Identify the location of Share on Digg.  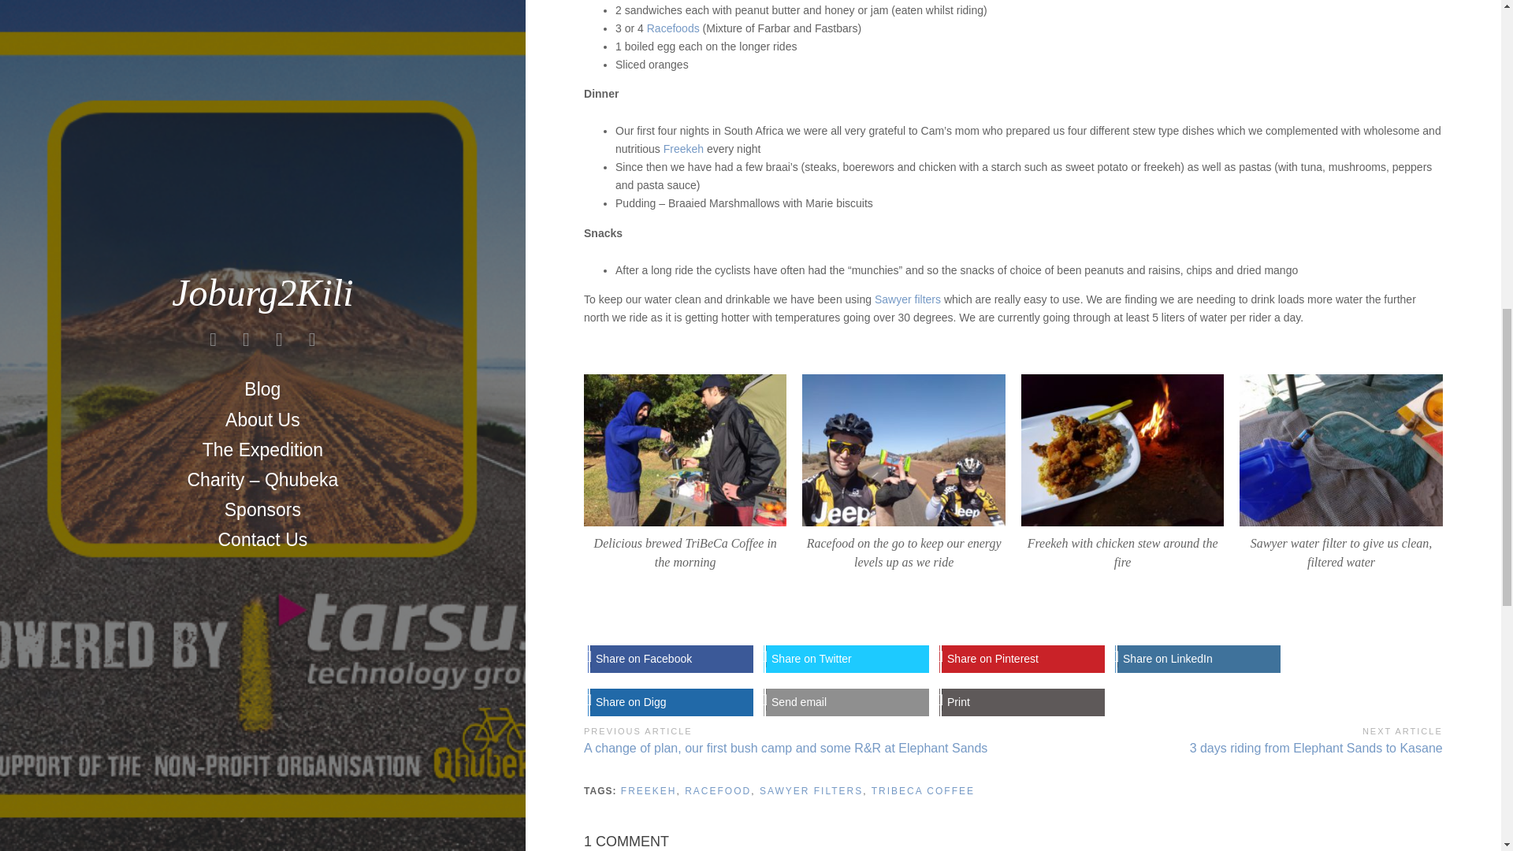
(671, 702).